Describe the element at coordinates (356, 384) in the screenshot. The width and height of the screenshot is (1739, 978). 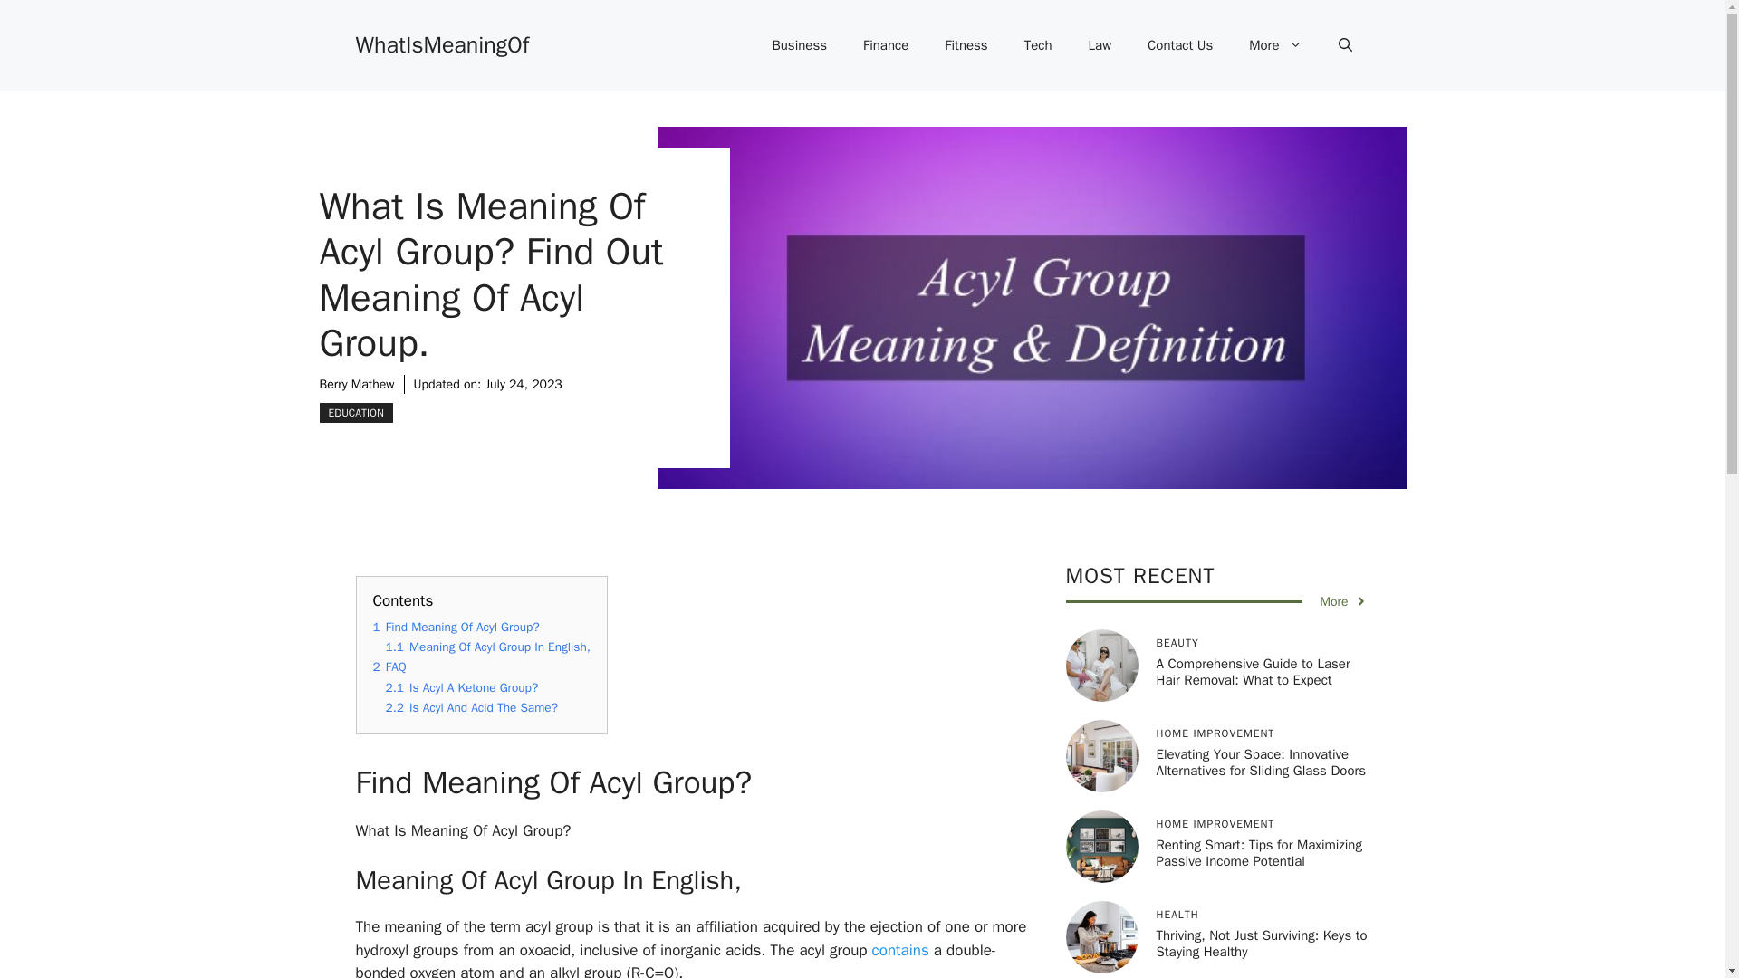
I see `Berry Mathew` at that location.